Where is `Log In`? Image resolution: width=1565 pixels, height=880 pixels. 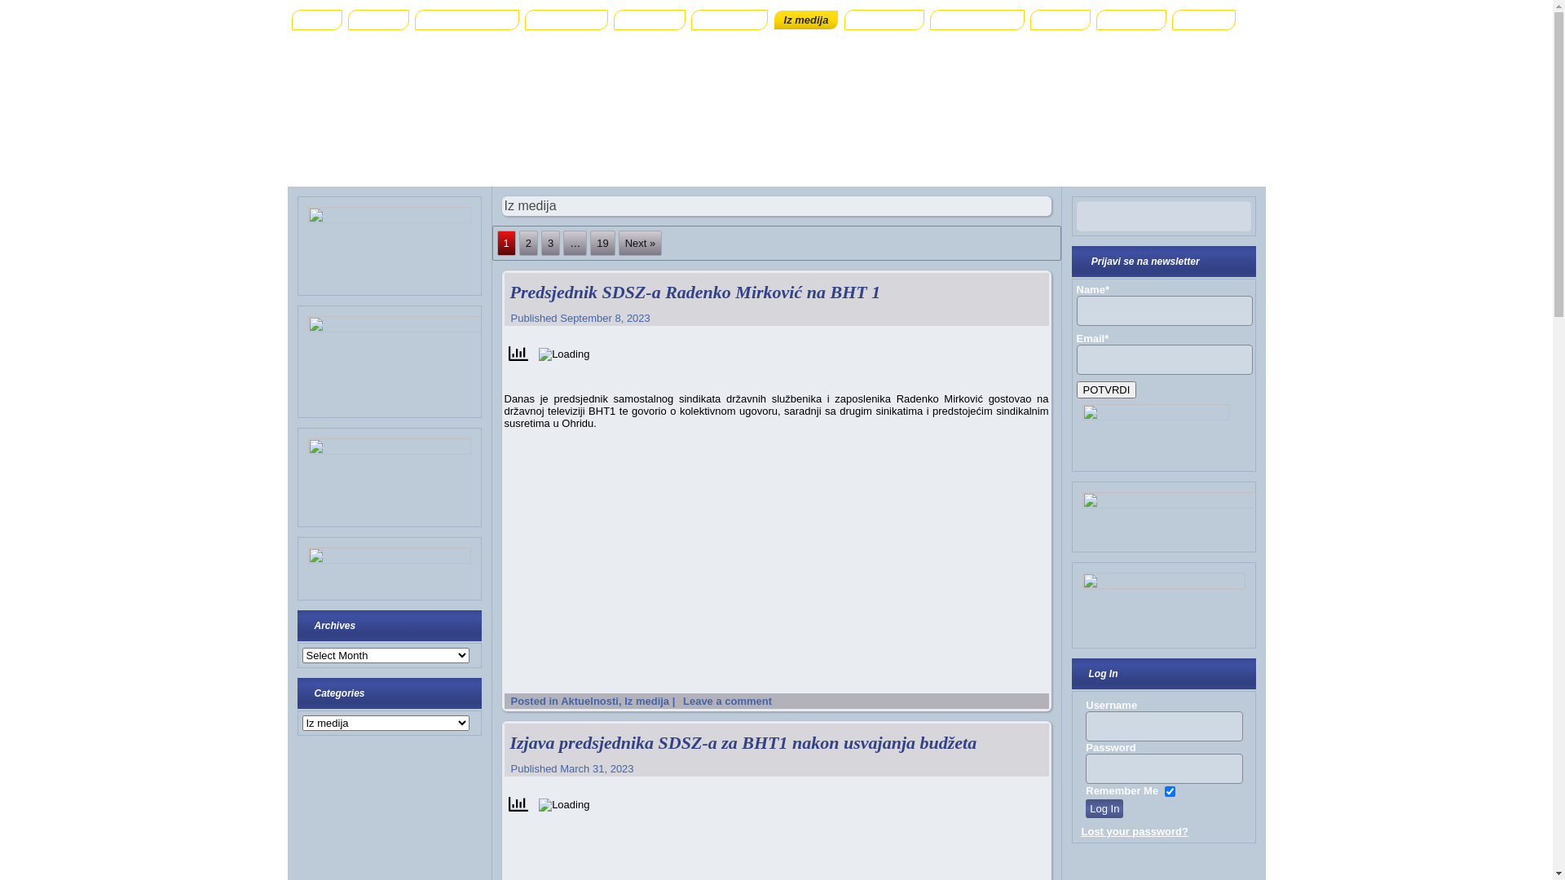 Log In is located at coordinates (1104, 808).